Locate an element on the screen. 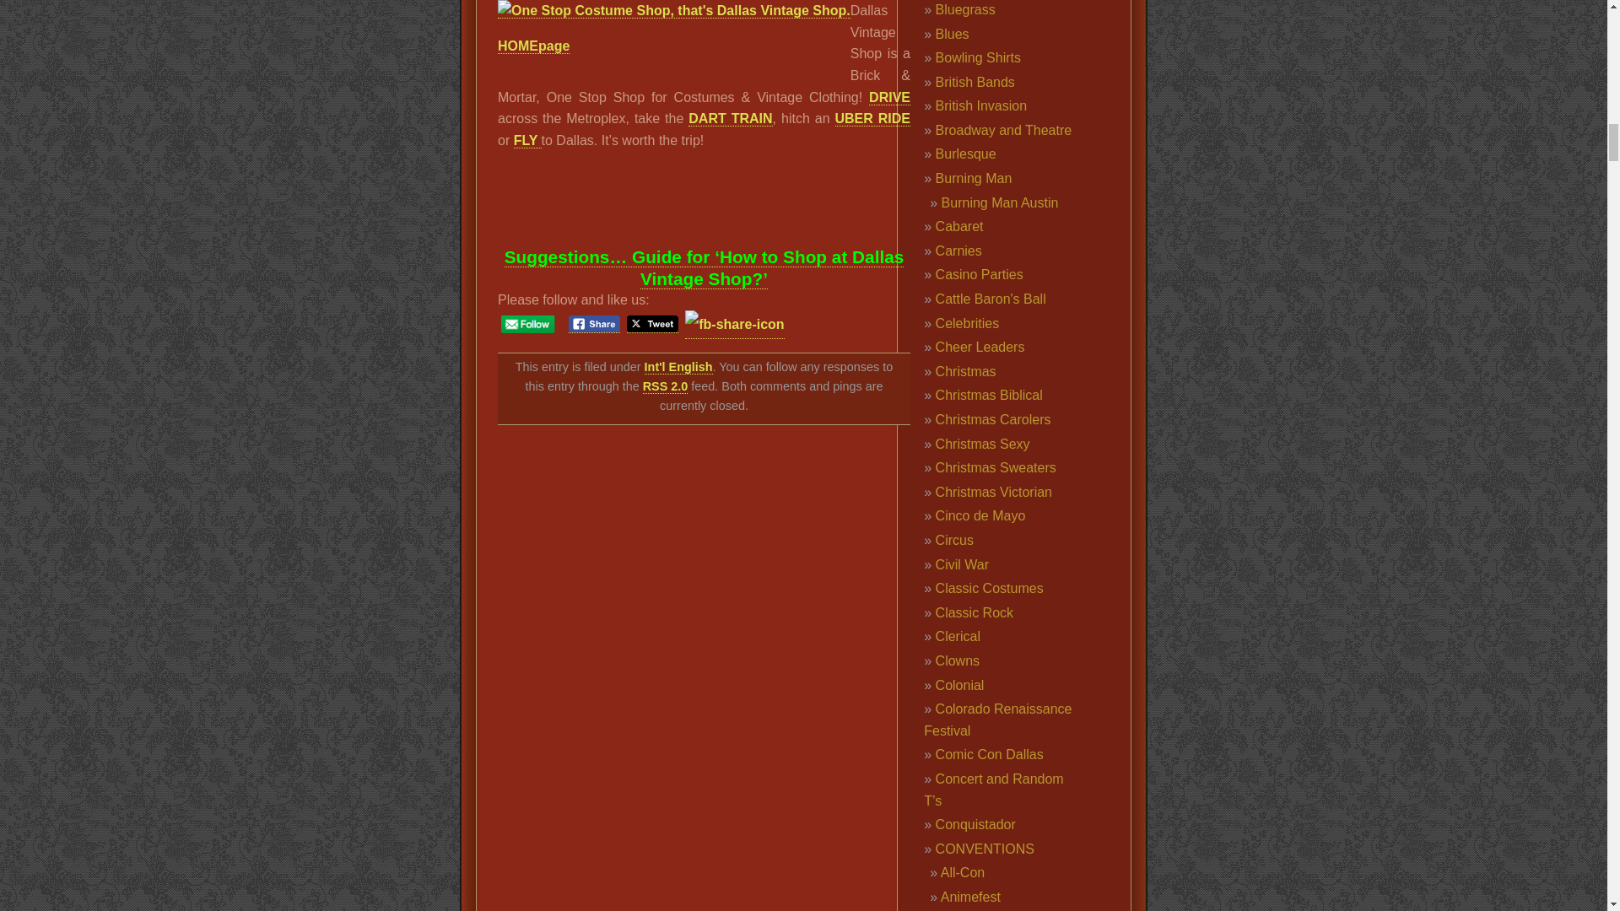 This screenshot has height=911, width=1620. DRIVE is located at coordinates (889, 96).